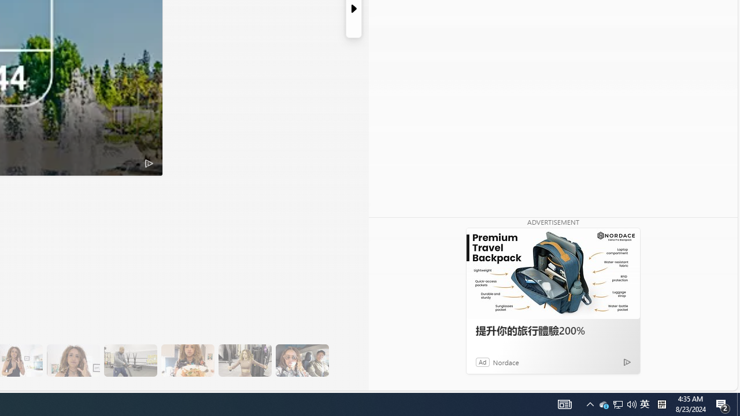 This screenshot has width=740, height=416. Describe the element at coordinates (302, 361) in the screenshot. I see `16 The Couple's Program Helps with Accountability` at that location.